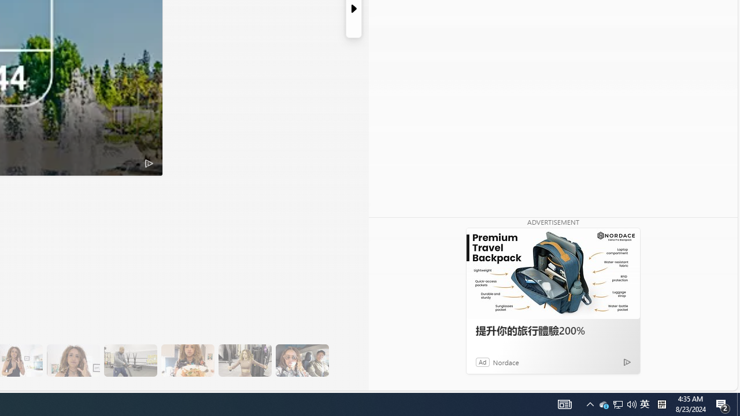 This screenshot has width=740, height=416. Describe the element at coordinates (302, 361) in the screenshot. I see `16 The Couple's Program Helps with Accountability` at that location.